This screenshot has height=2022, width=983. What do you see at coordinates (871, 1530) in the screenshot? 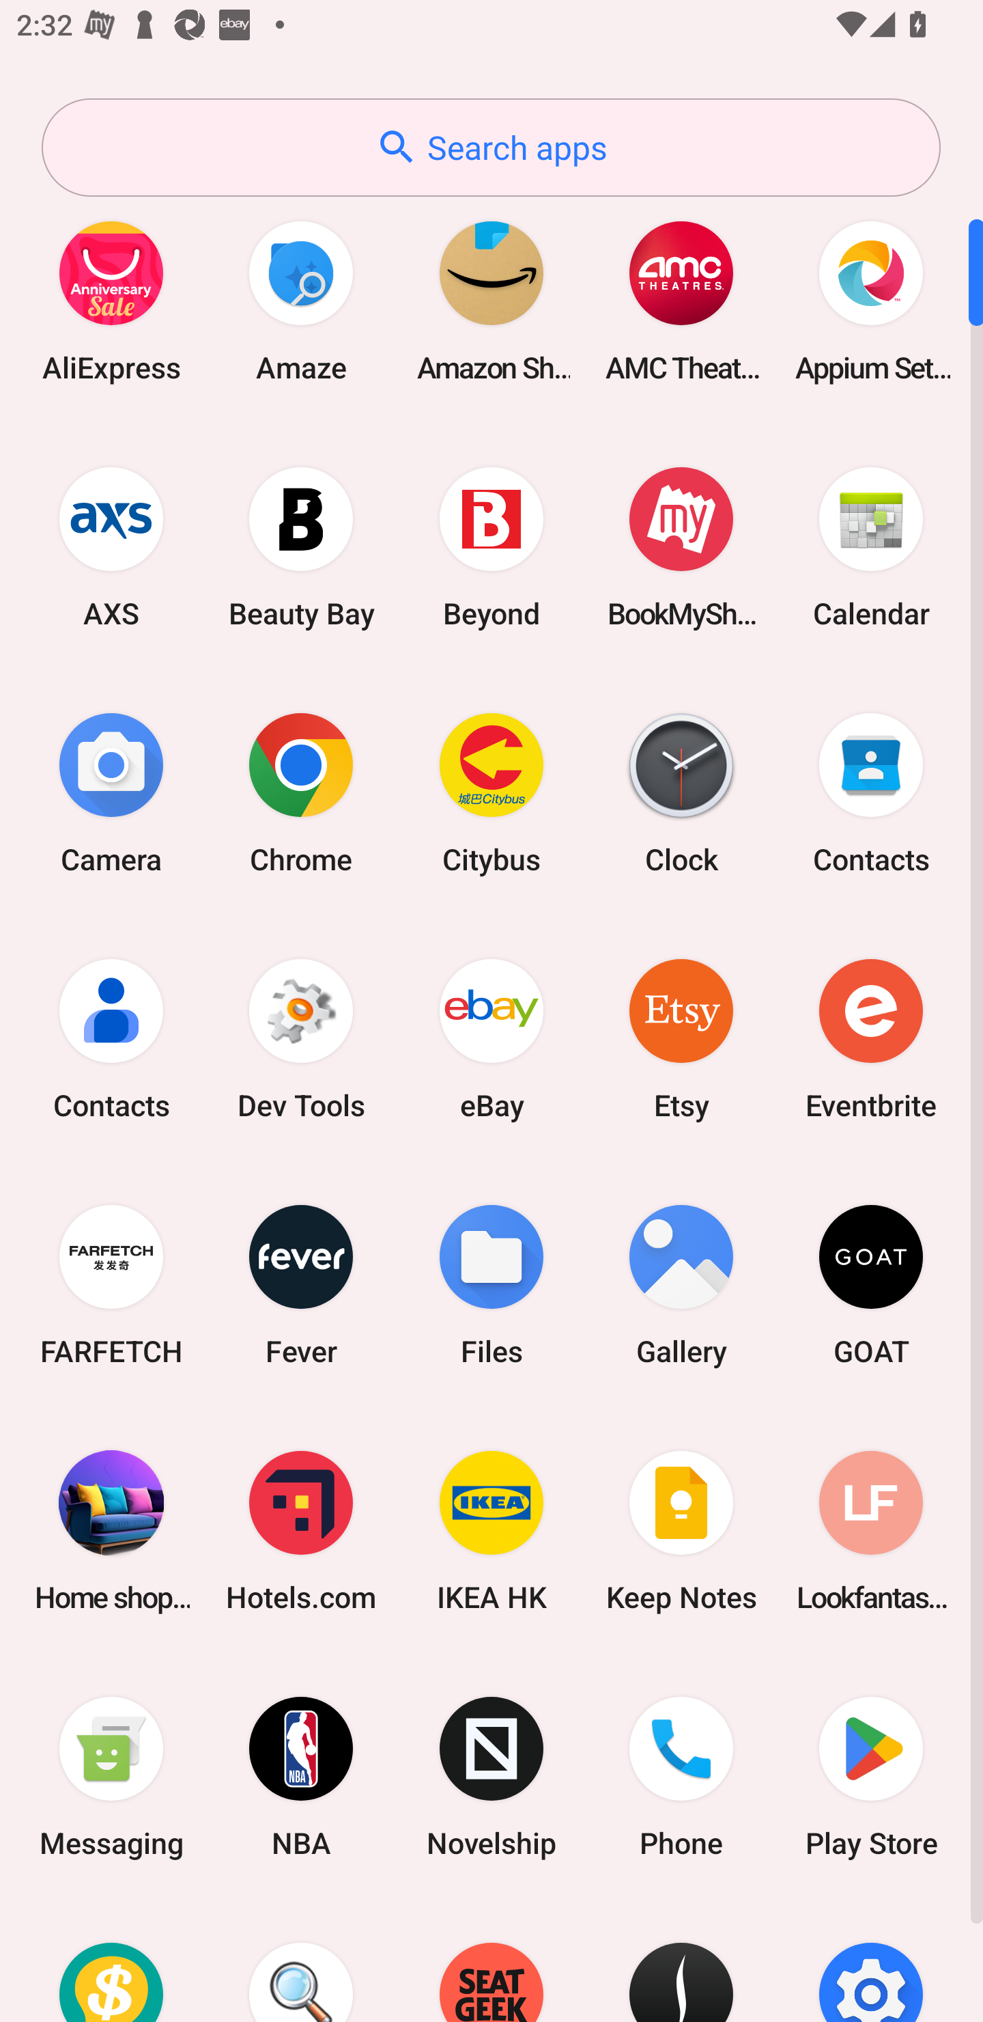
I see `Lookfantastic` at bounding box center [871, 1530].